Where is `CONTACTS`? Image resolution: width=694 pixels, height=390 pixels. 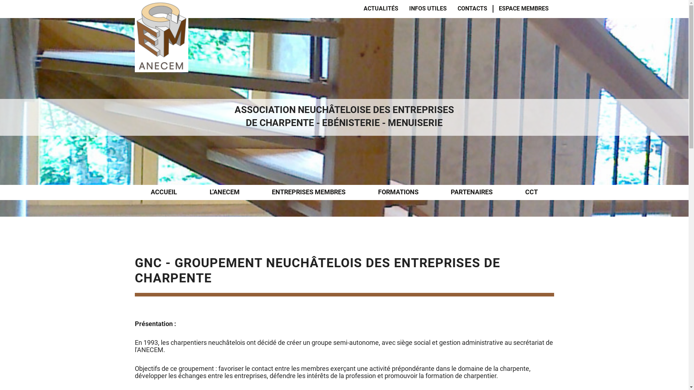
CONTACTS is located at coordinates (472, 9).